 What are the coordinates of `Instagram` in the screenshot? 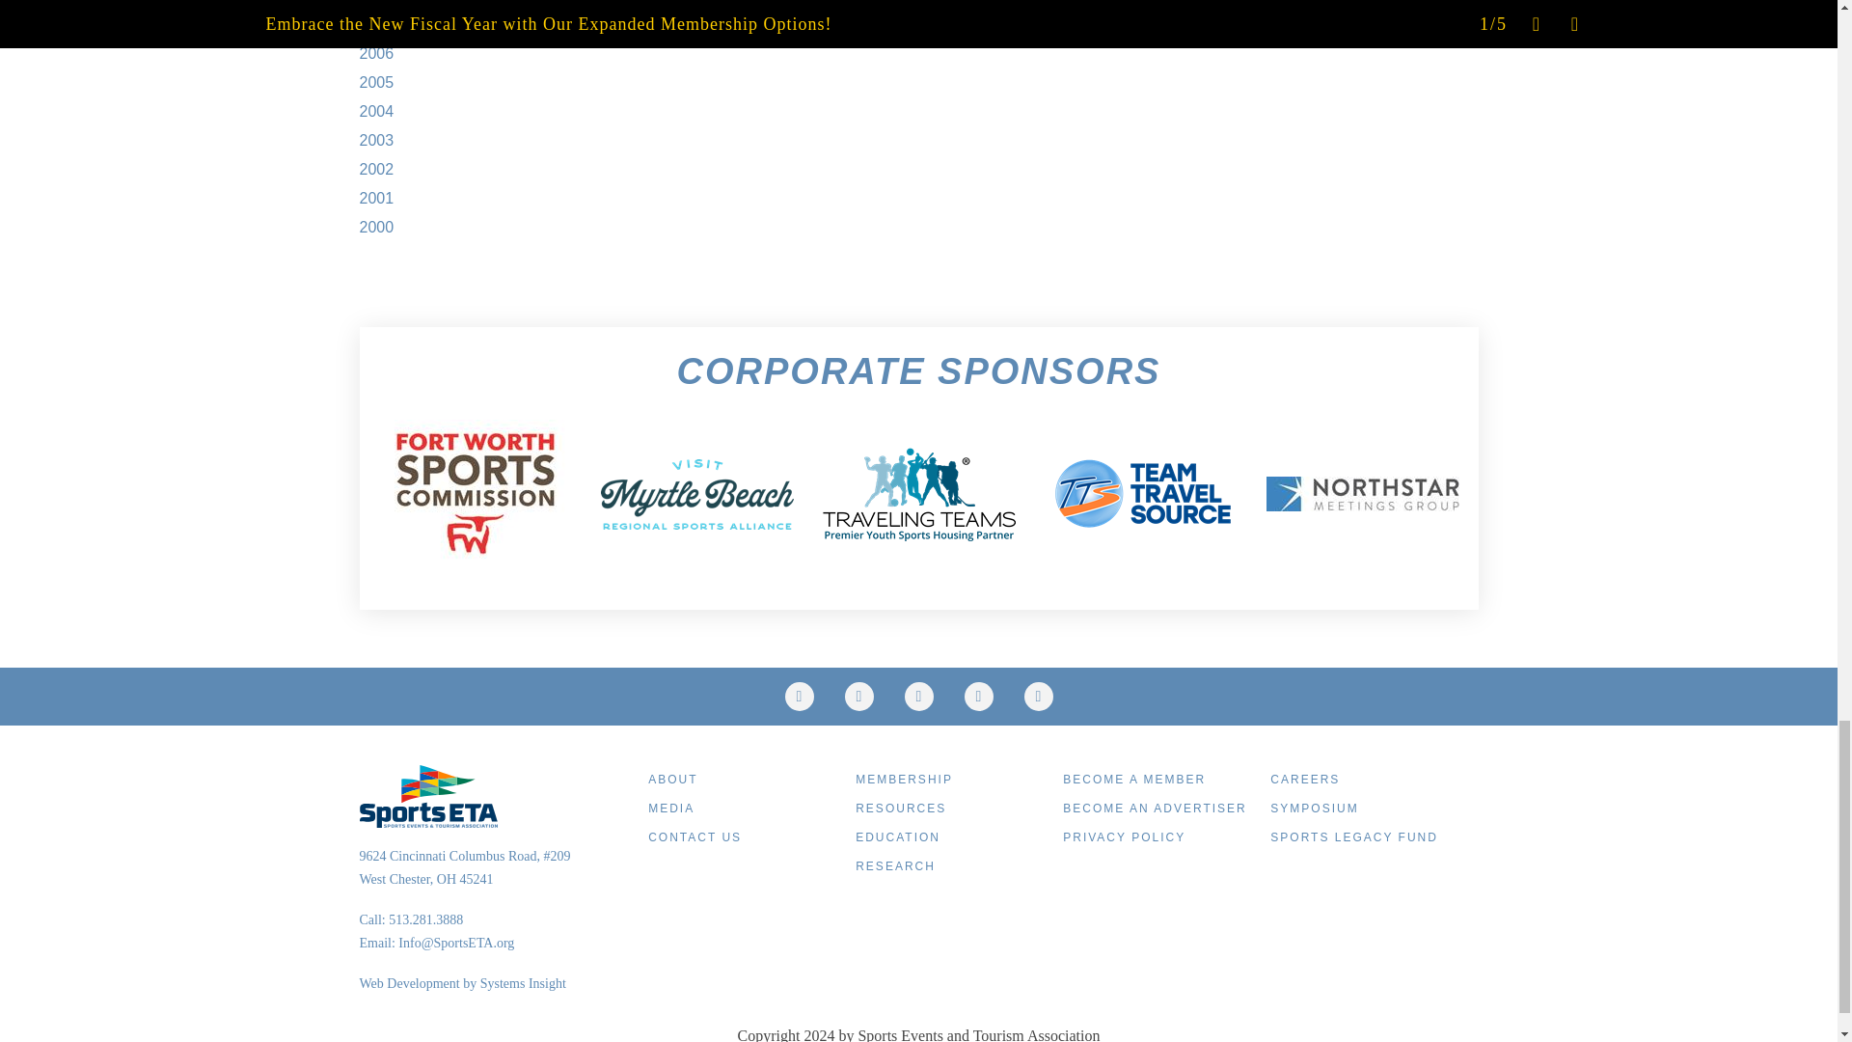 It's located at (918, 697).